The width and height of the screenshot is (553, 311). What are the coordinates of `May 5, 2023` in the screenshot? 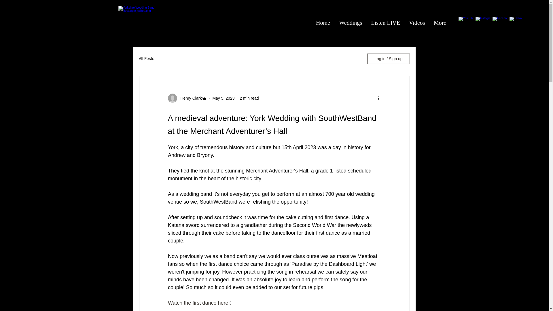 It's located at (224, 98).